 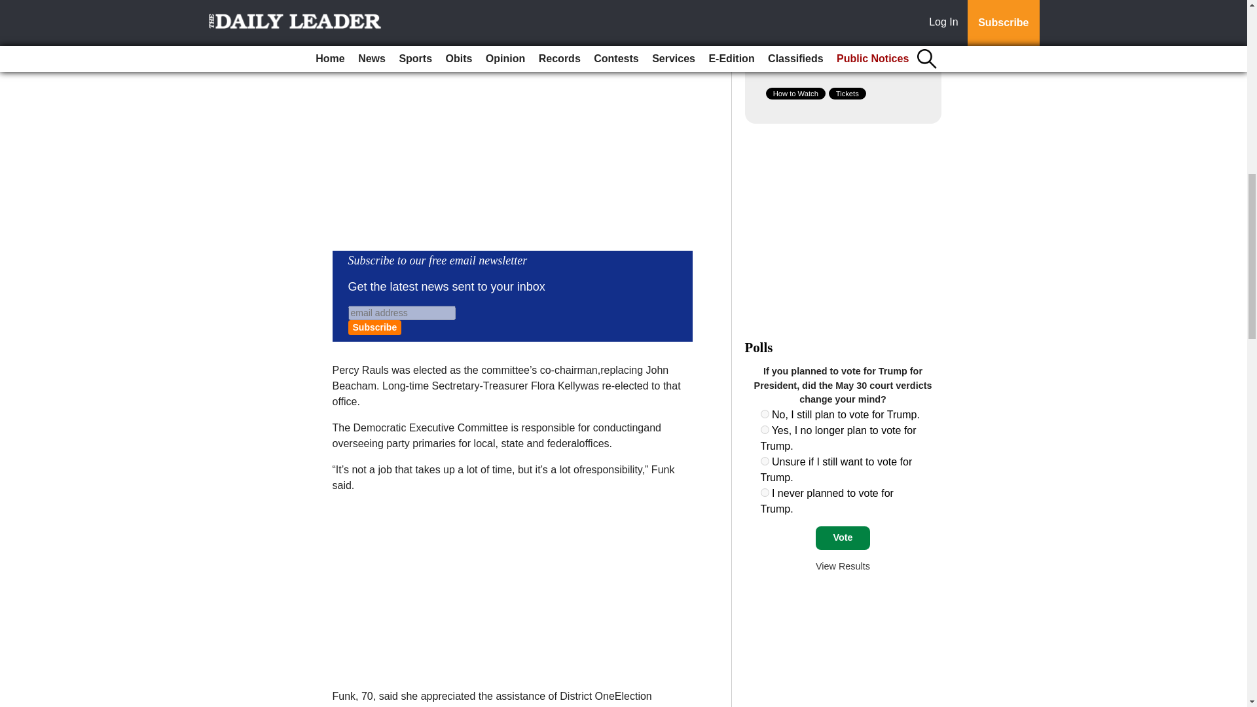 What do you see at coordinates (765, 492) in the screenshot?
I see `849` at bounding box center [765, 492].